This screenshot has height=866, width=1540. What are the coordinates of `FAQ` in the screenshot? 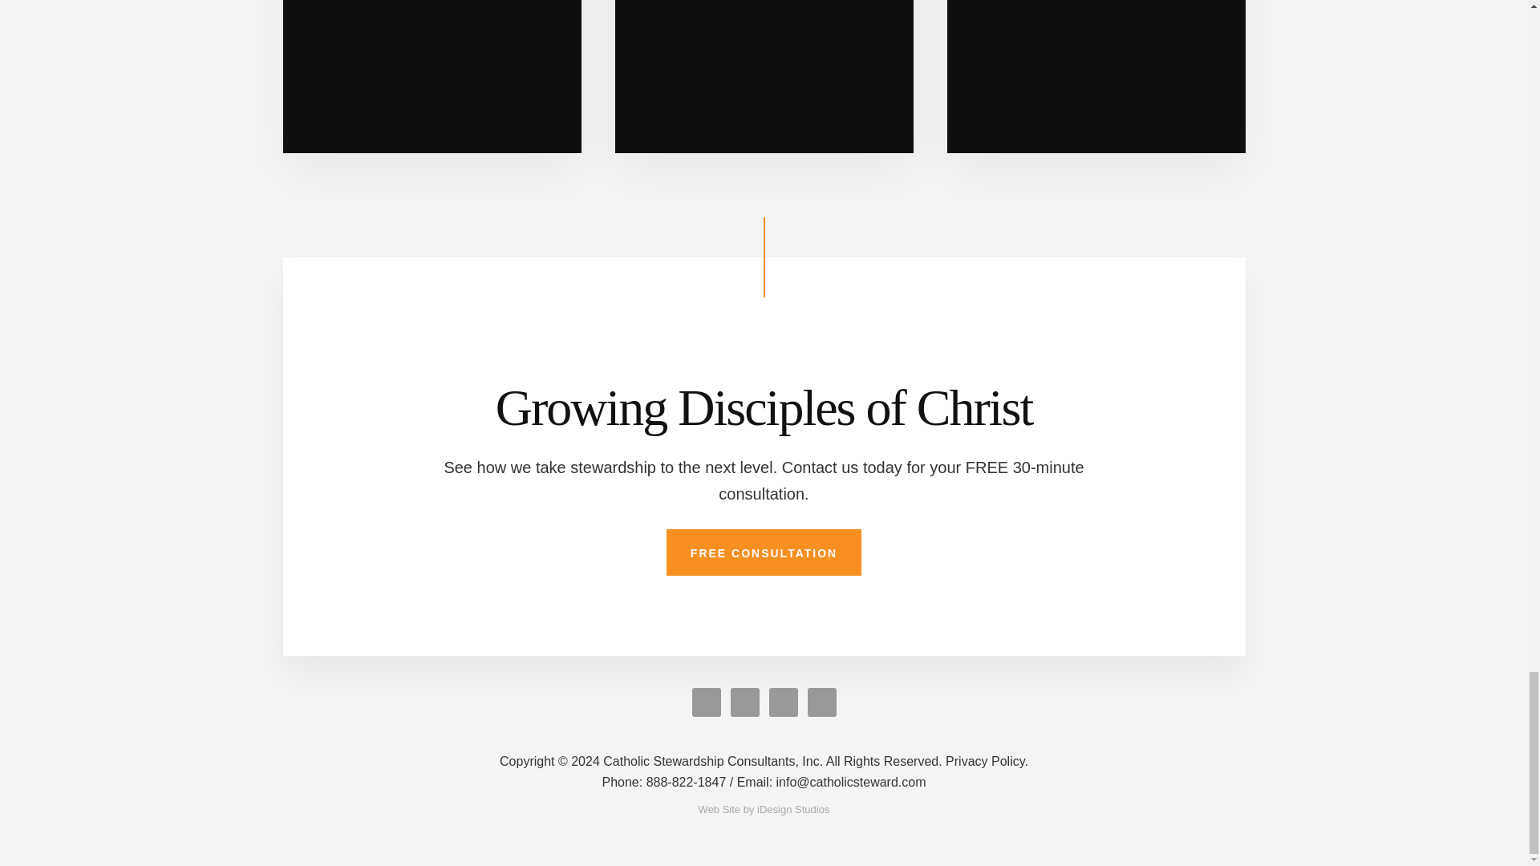 It's located at (1096, 77).